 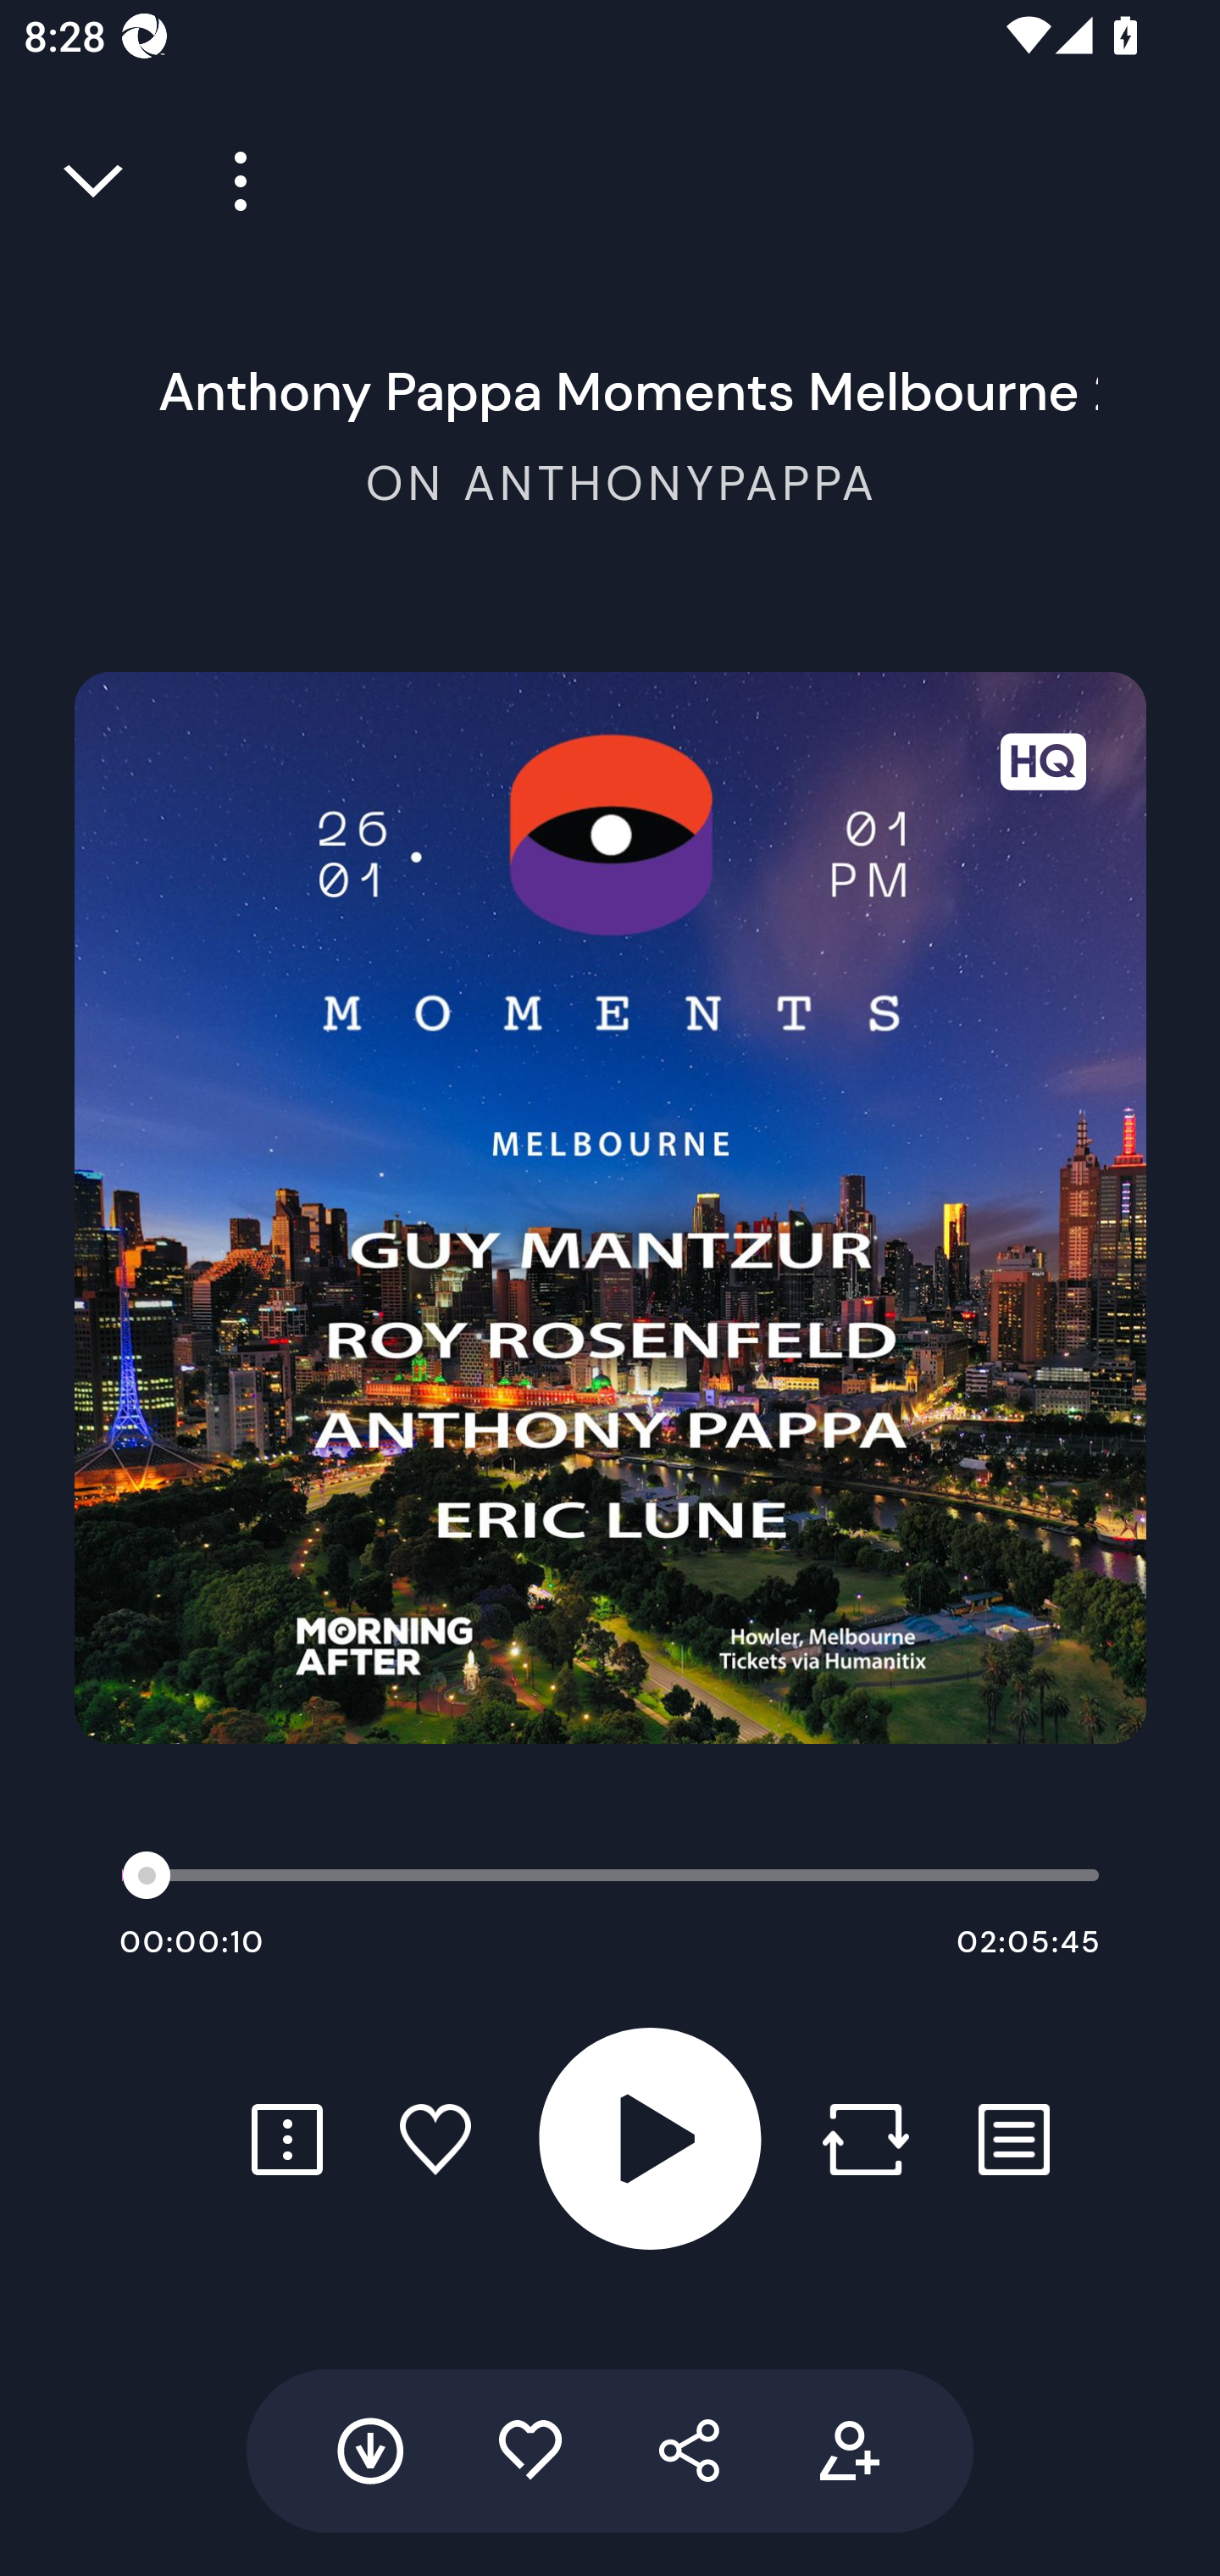 What do you see at coordinates (96, 181) in the screenshot?
I see `Close full player` at bounding box center [96, 181].